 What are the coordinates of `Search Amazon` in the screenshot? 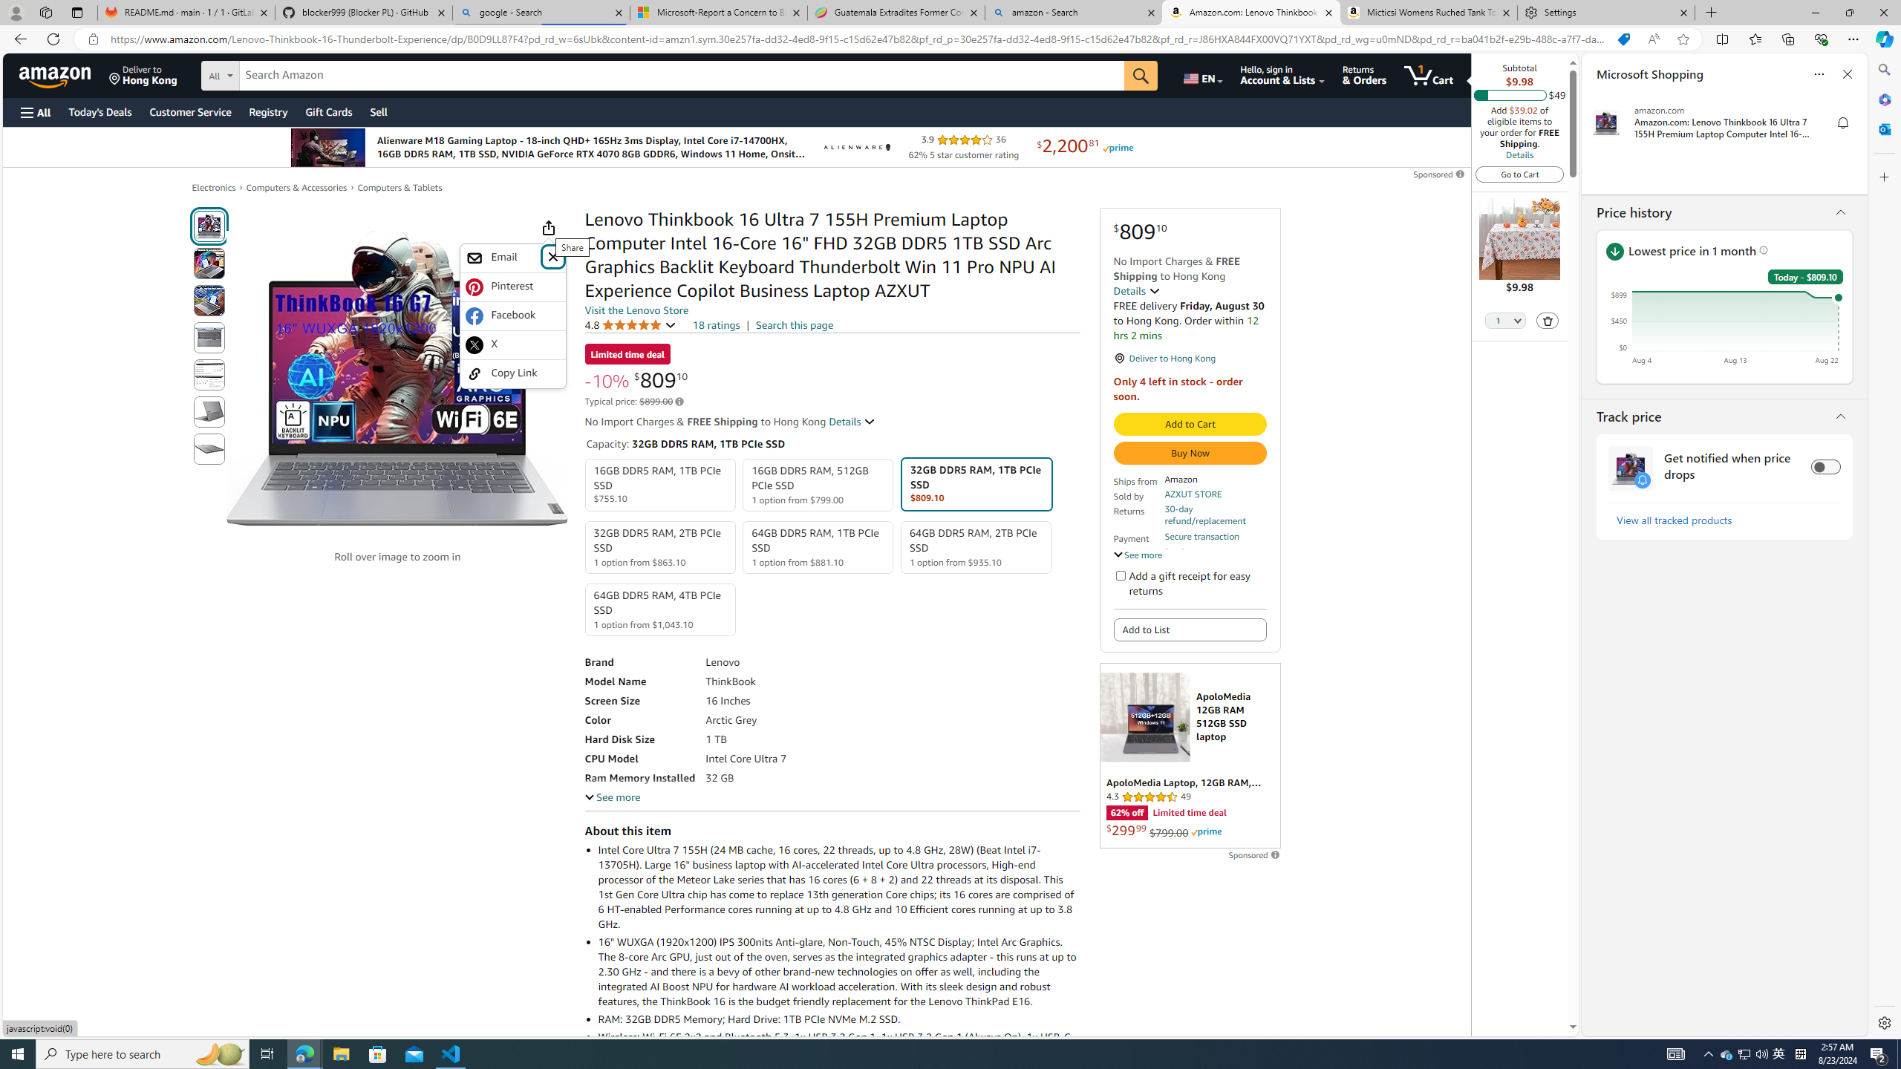 It's located at (682, 76).